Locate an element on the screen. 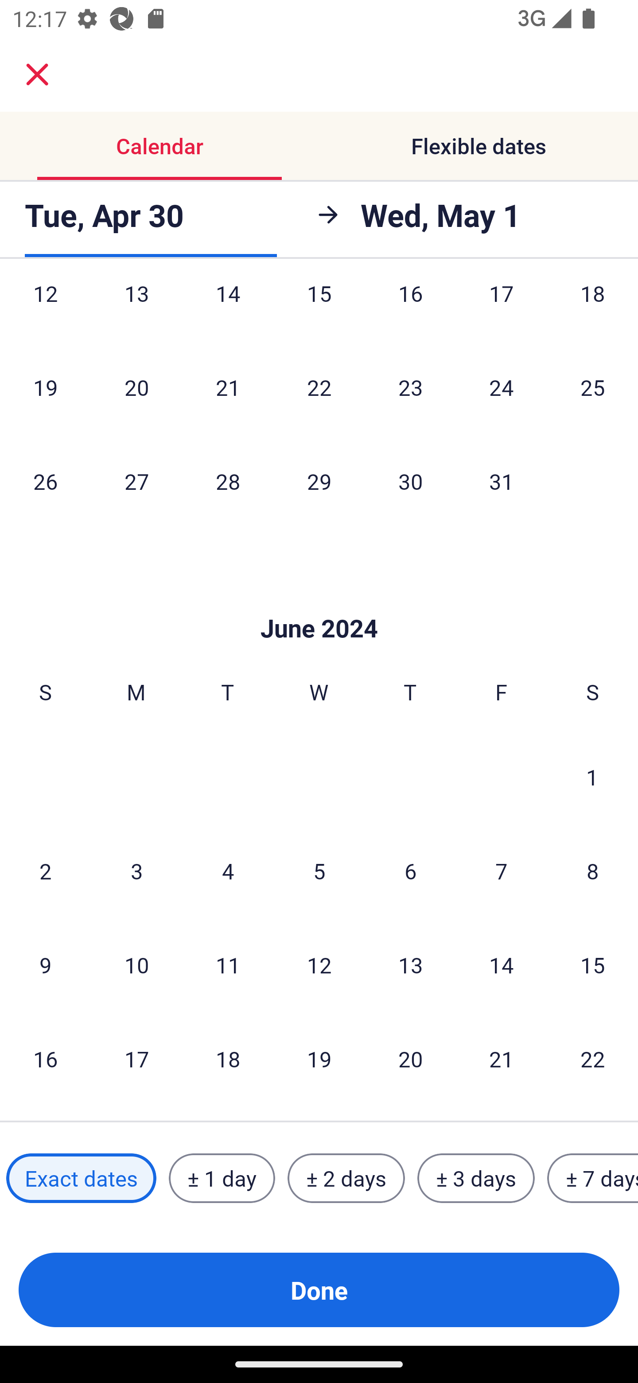  24 Friday, May 24, 2024 is located at coordinates (502, 387).